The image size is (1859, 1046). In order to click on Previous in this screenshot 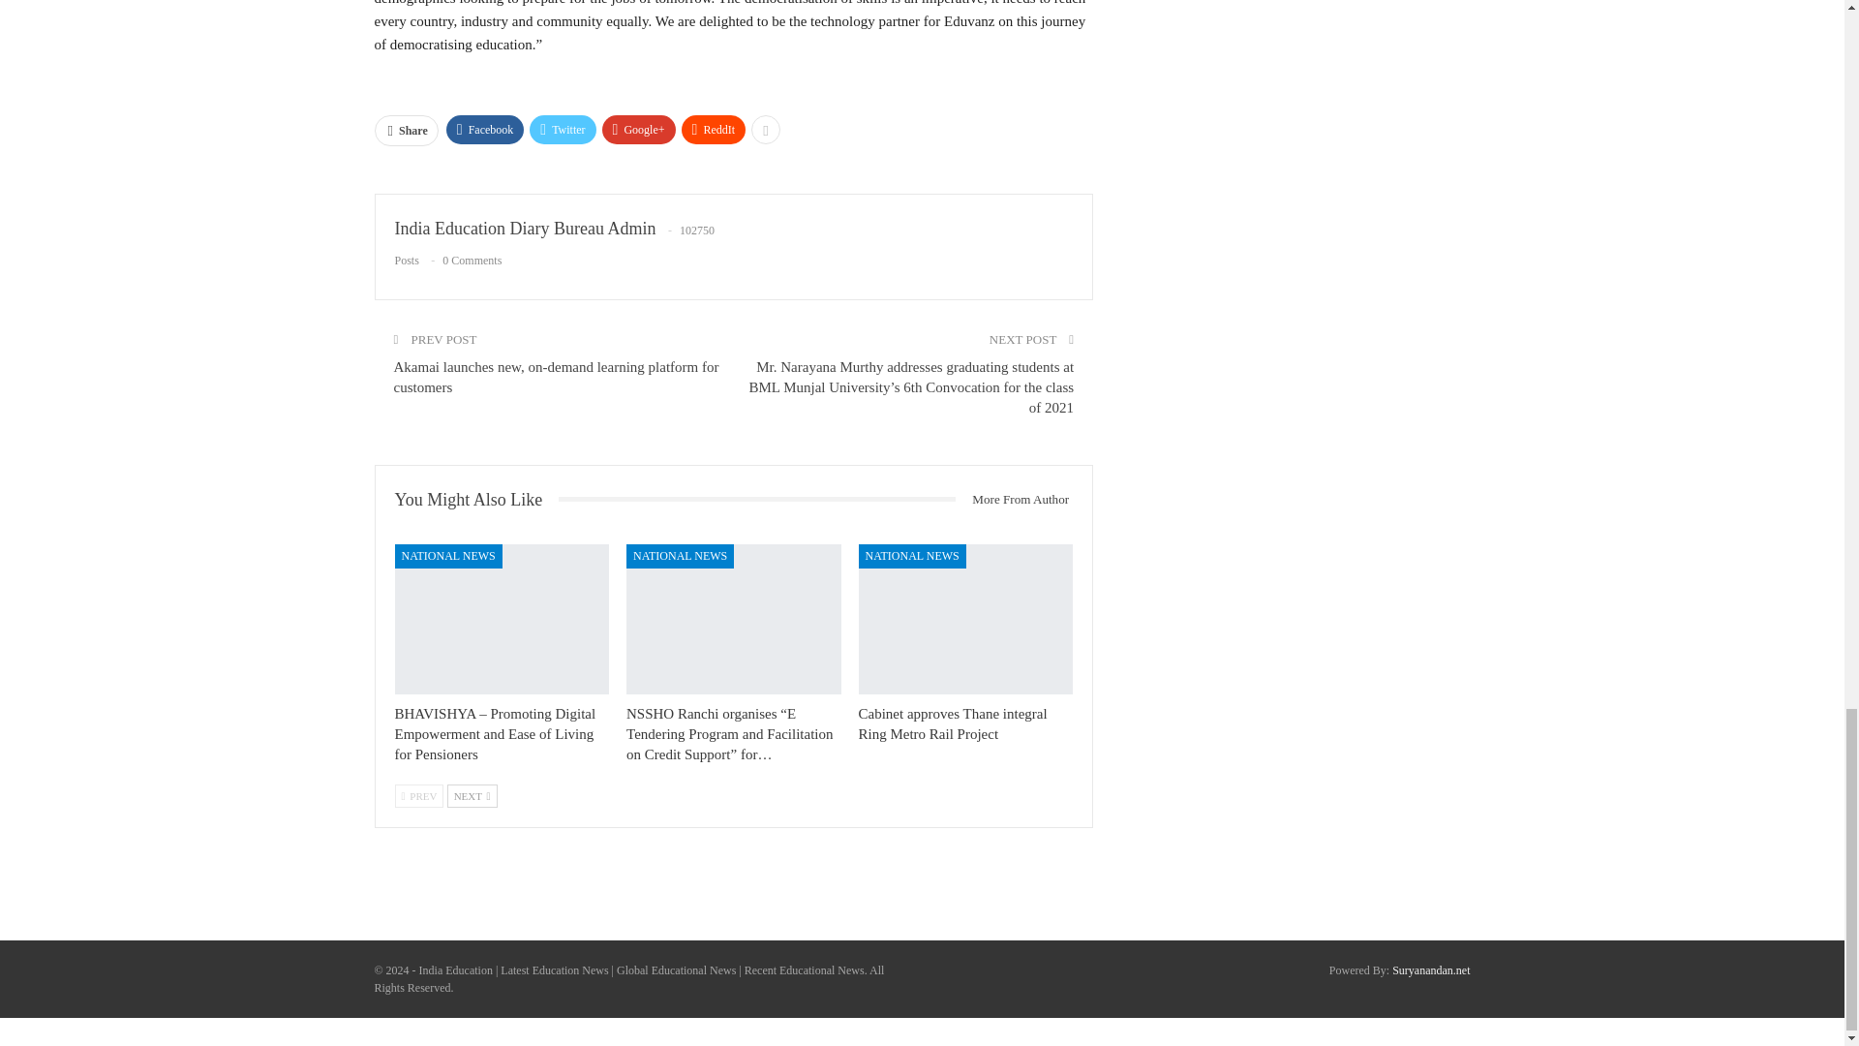, I will do `click(418, 796)`.